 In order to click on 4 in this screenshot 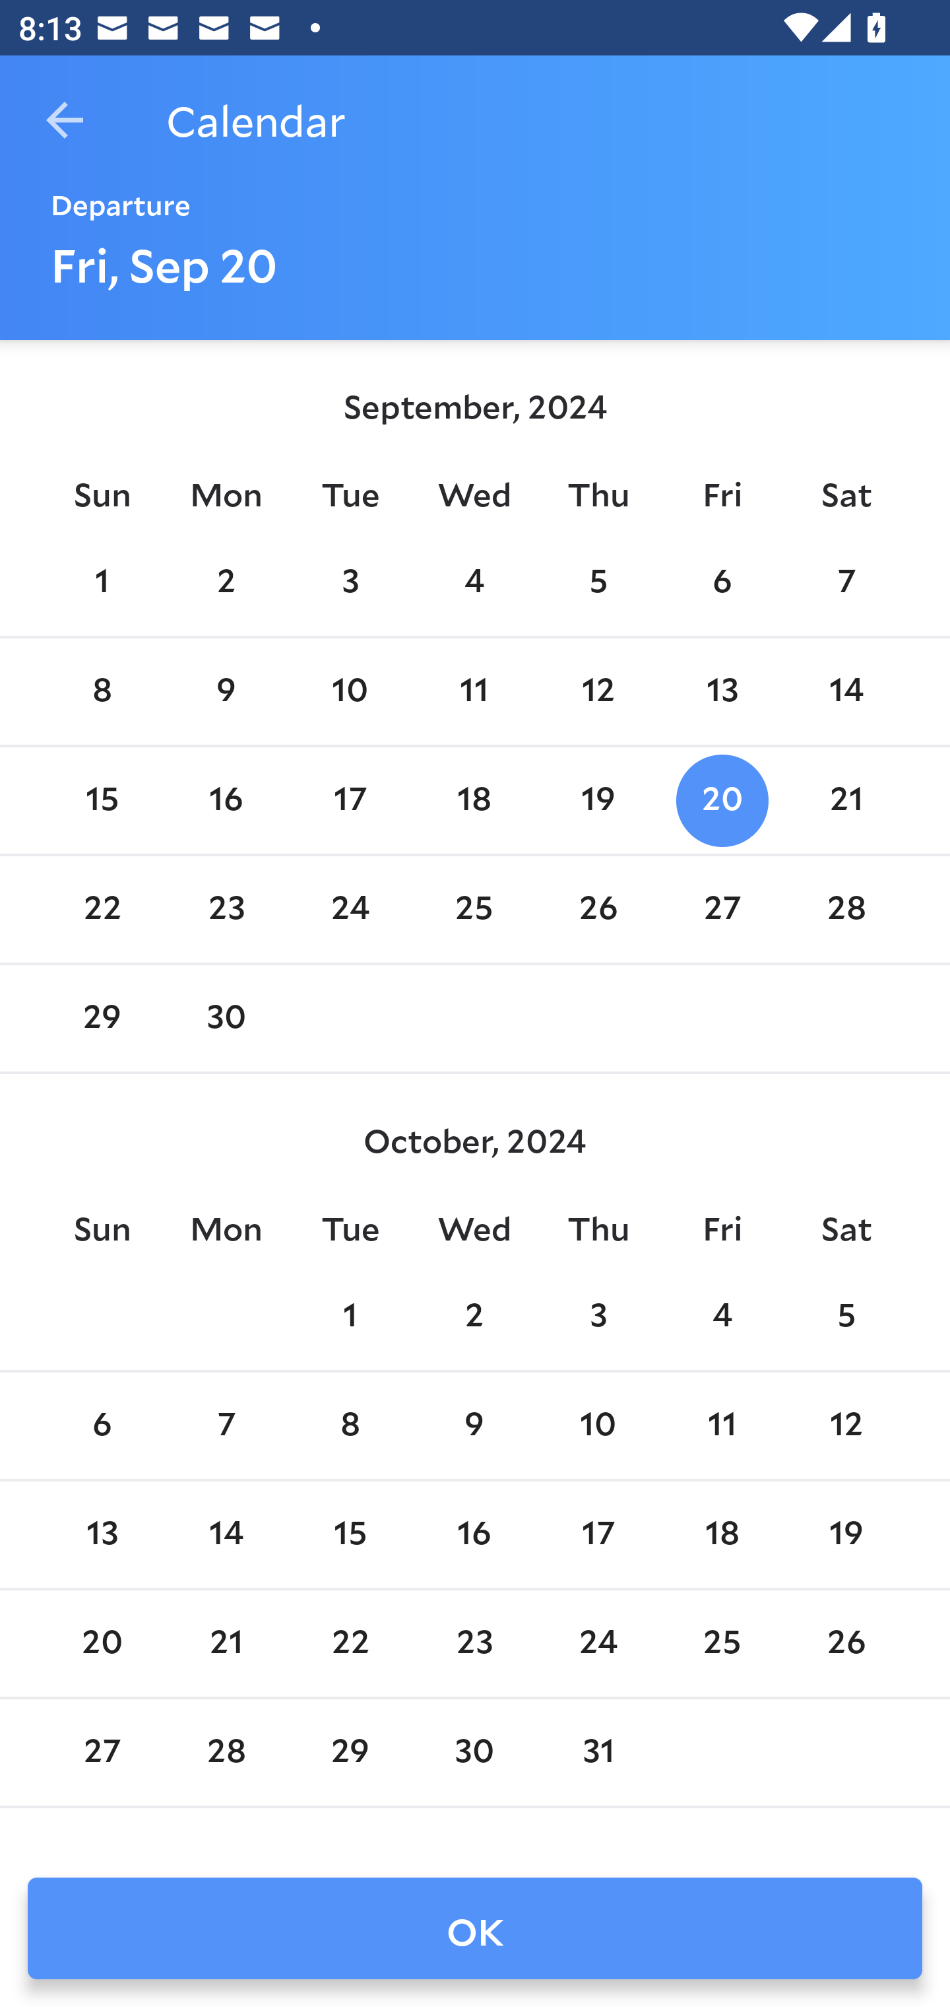, I will do `click(722, 1316)`.